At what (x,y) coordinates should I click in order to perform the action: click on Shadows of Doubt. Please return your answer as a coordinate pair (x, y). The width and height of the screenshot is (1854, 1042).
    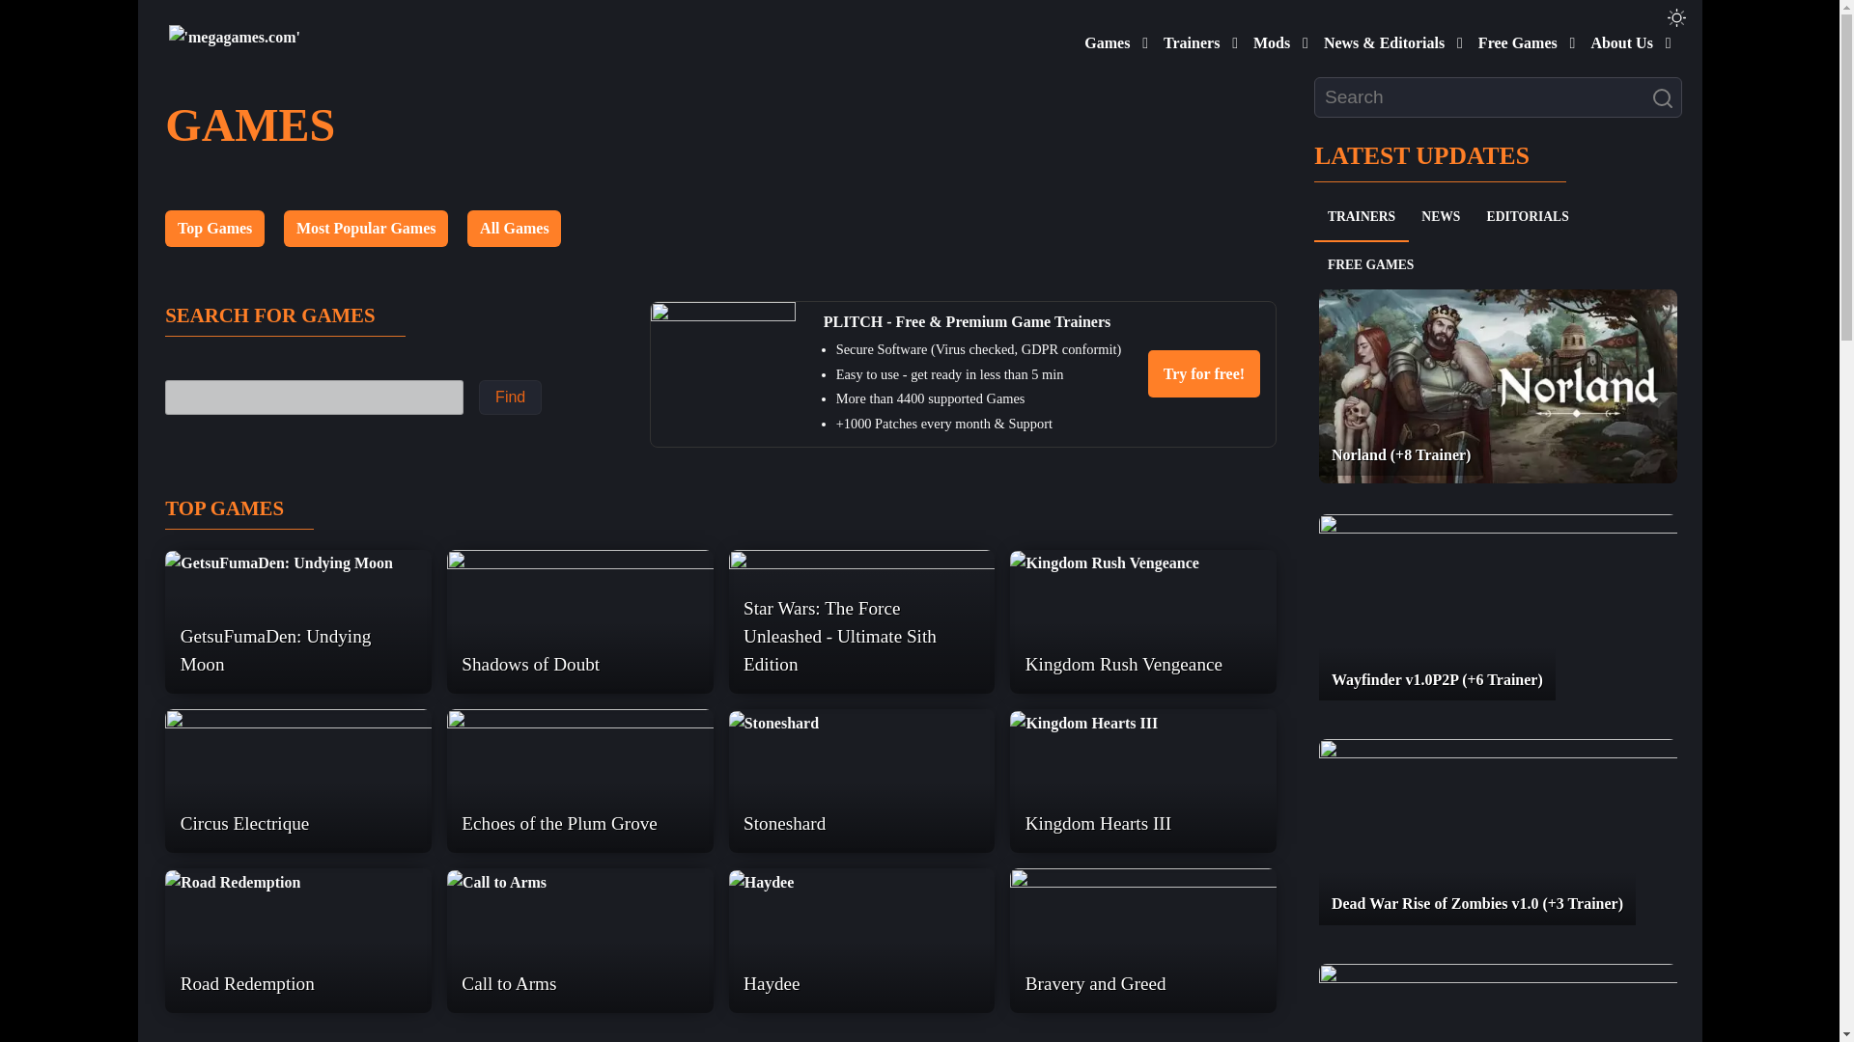
    Looking at the image, I should click on (579, 621).